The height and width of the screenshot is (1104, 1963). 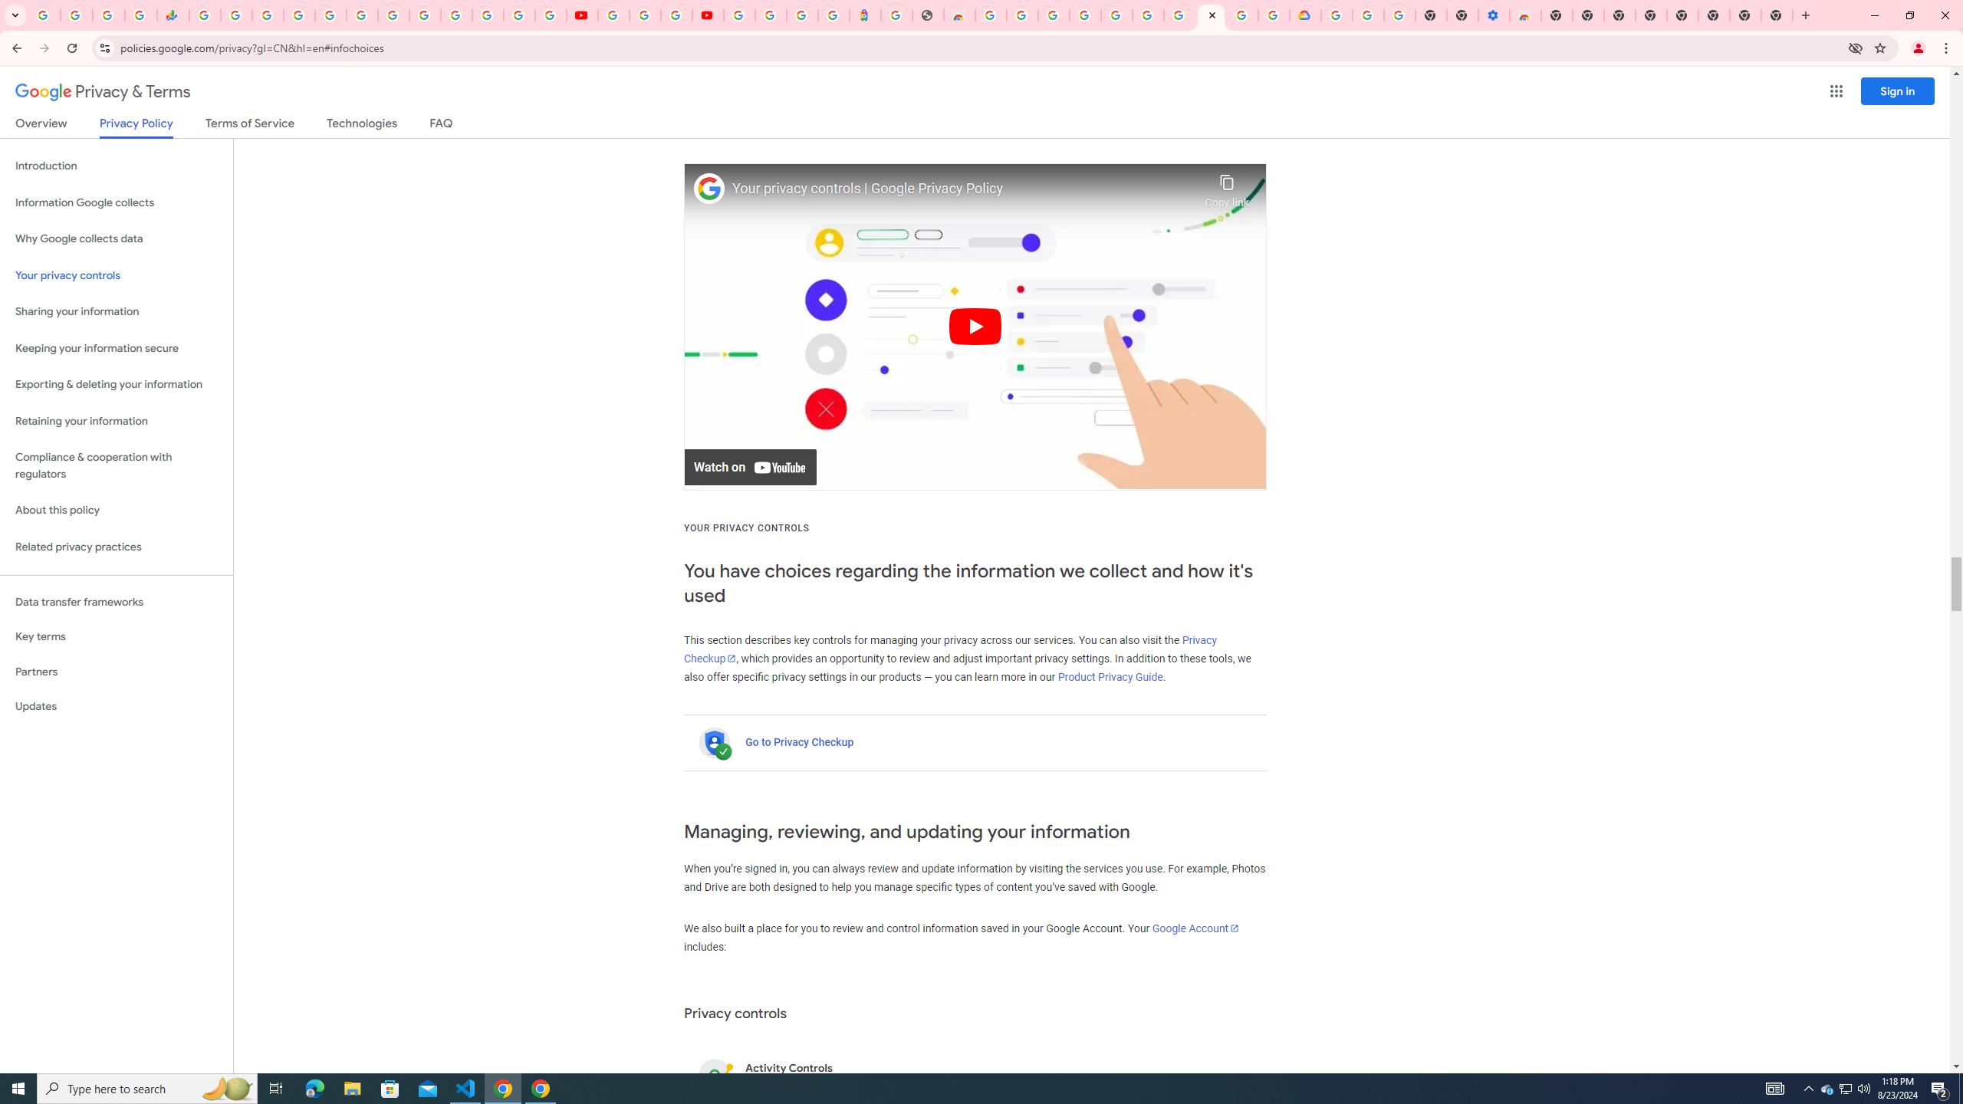 What do you see at coordinates (1242, 15) in the screenshot?
I see `Create your Google Account` at bounding box center [1242, 15].